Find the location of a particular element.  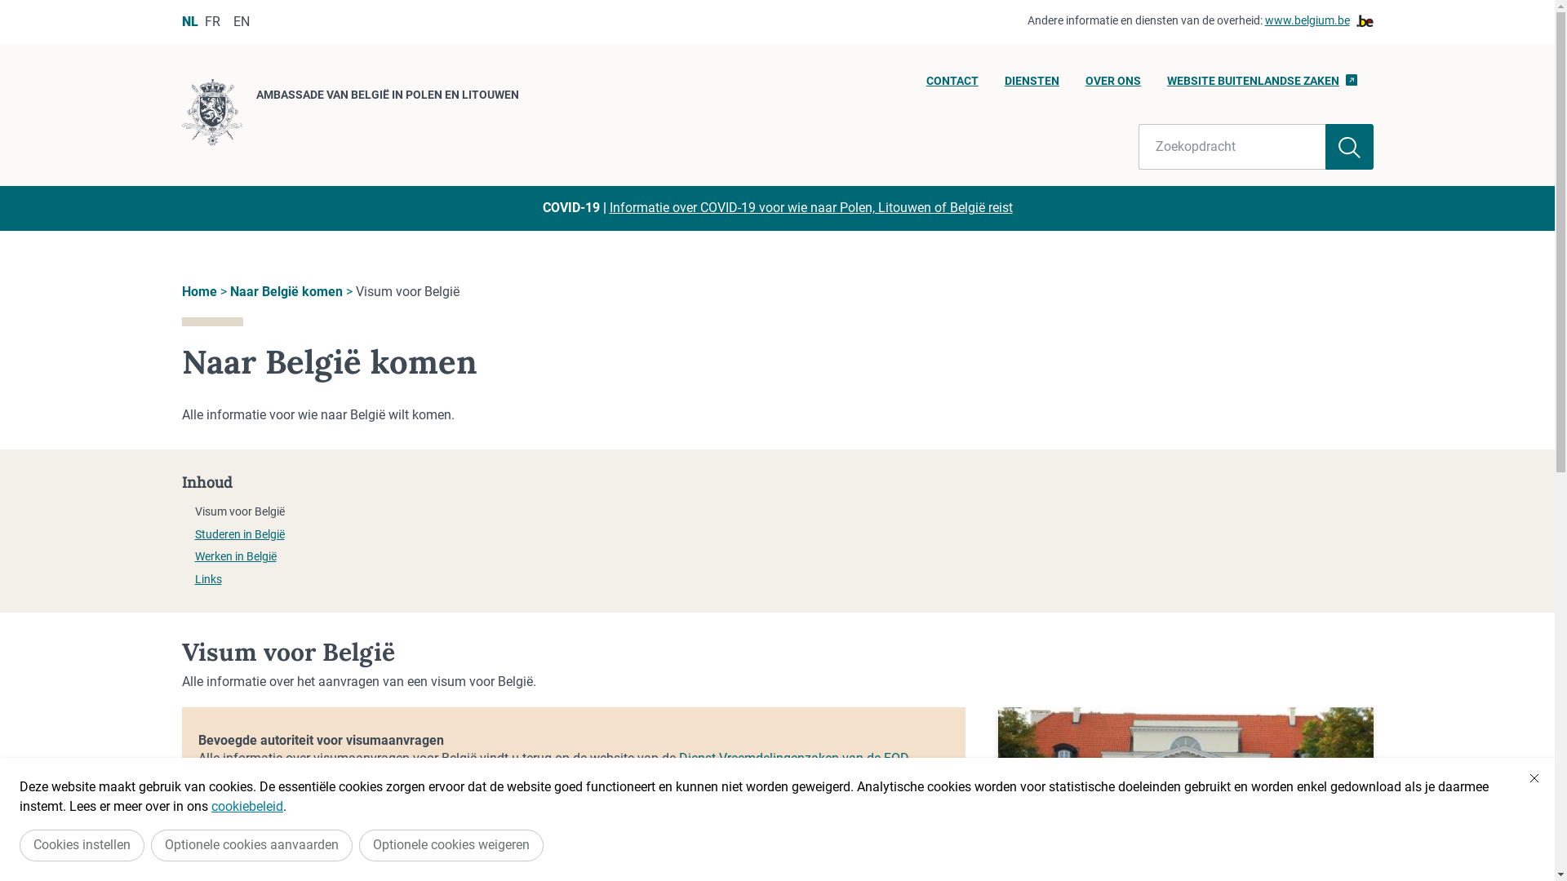

Optionele cookies aanvaarden is located at coordinates (251, 845).